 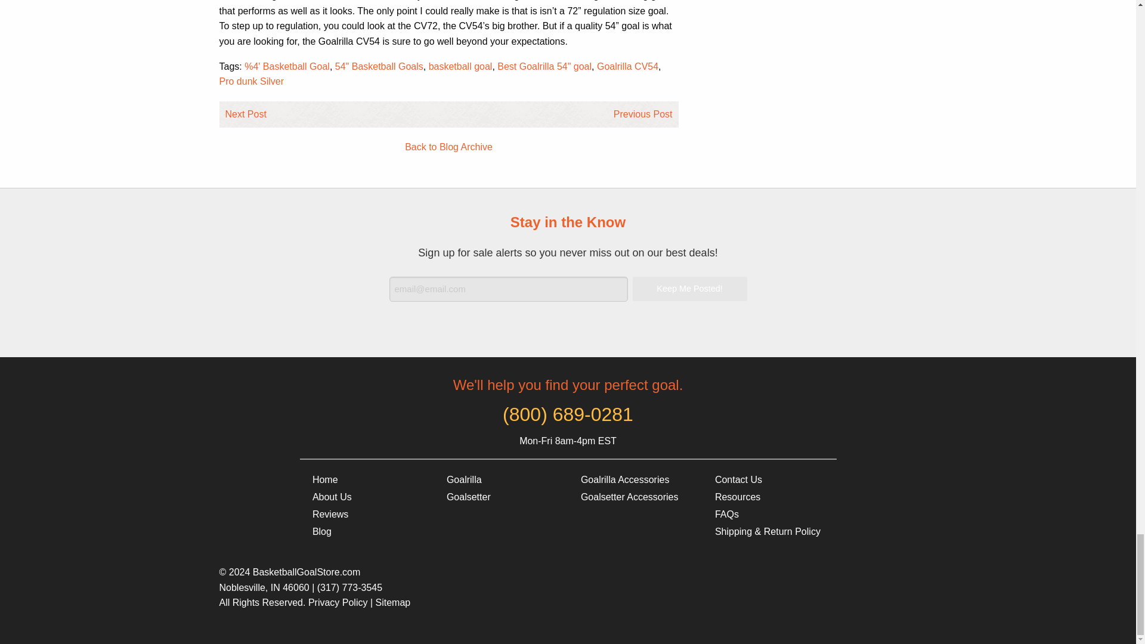 What do you see at coordinates (367, 479) in the screenshot?
I see `BasketballGoalStore.com` at bounding box center [367, 479].